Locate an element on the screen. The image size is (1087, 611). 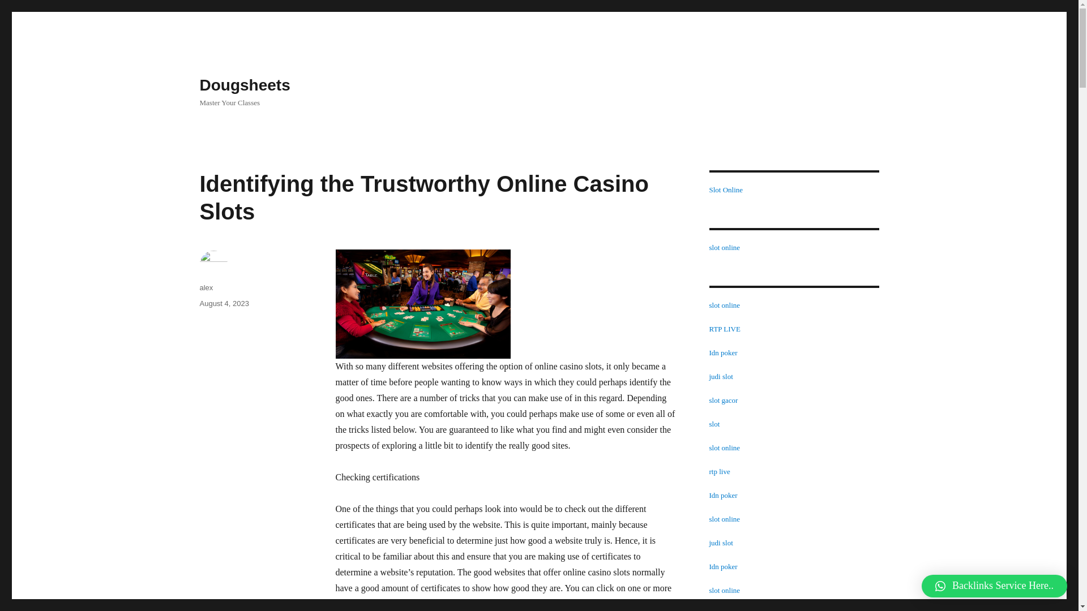
Idn poker is located at coordinates (722, 566).